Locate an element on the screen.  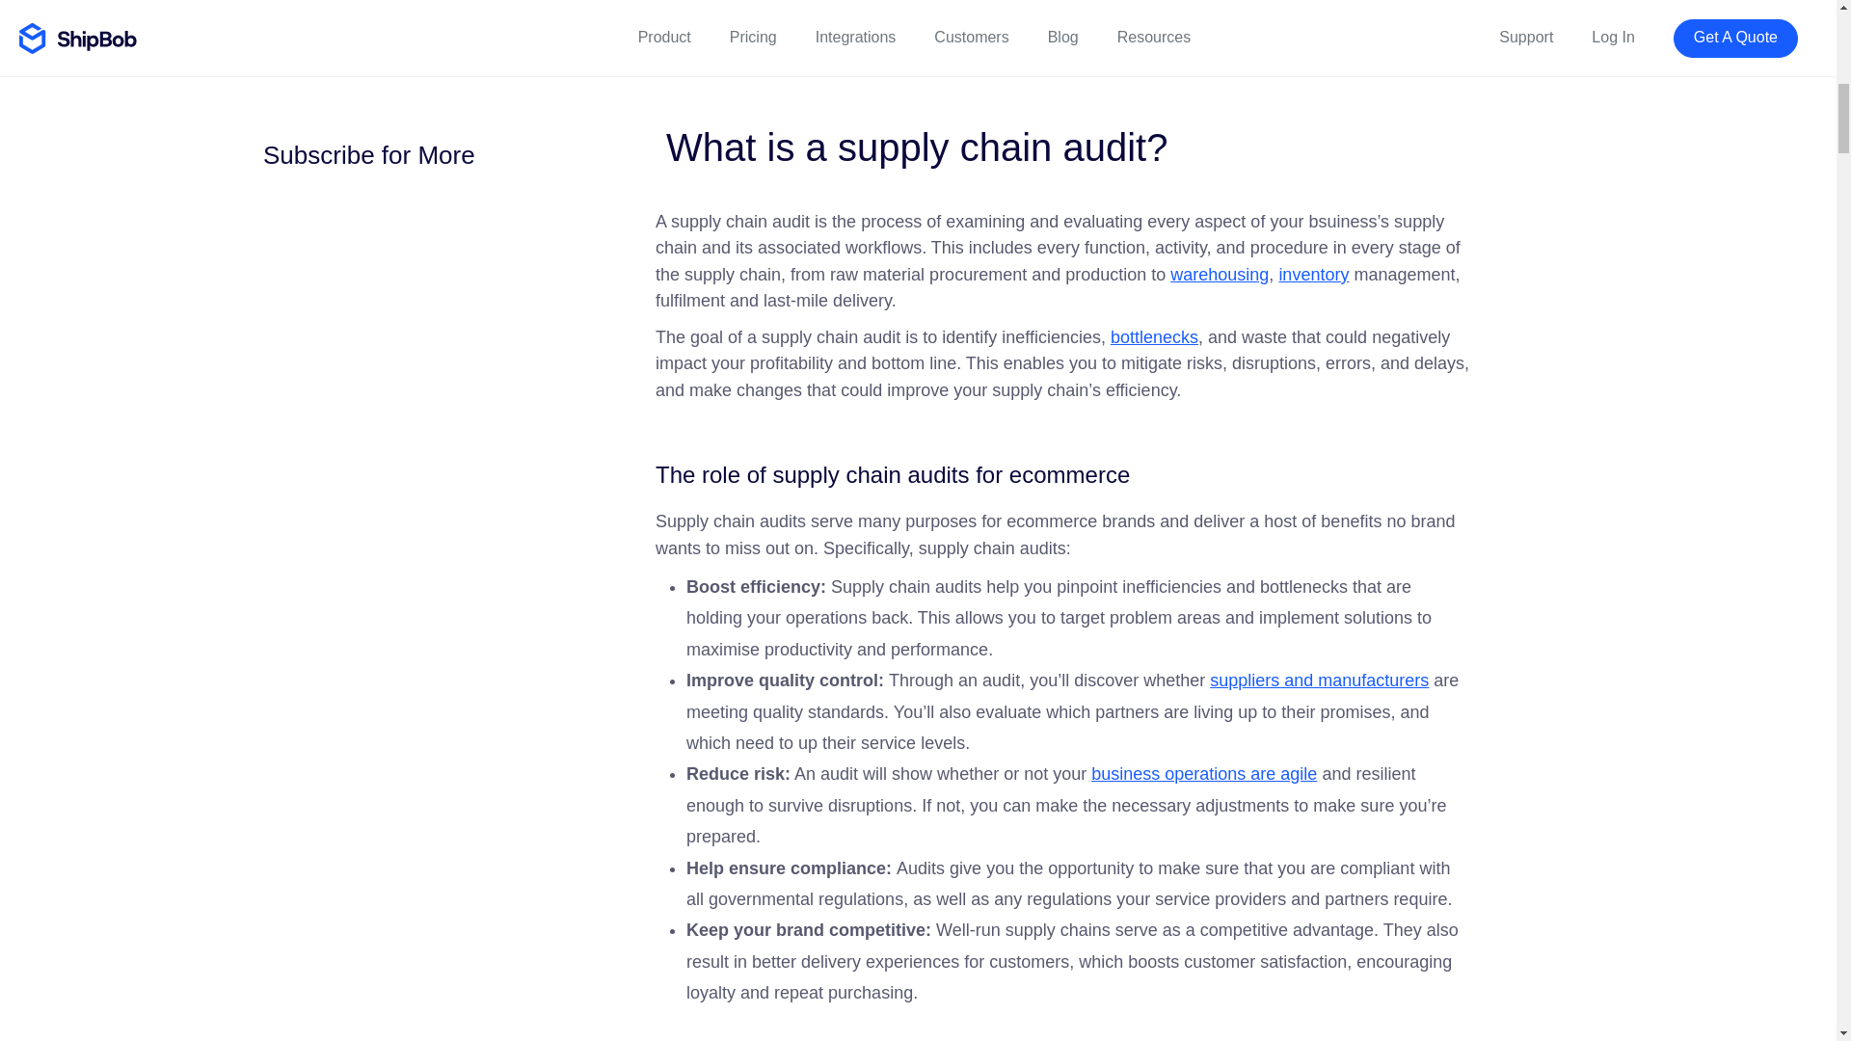
business operations are agile is located at coordinates (1203, 773).